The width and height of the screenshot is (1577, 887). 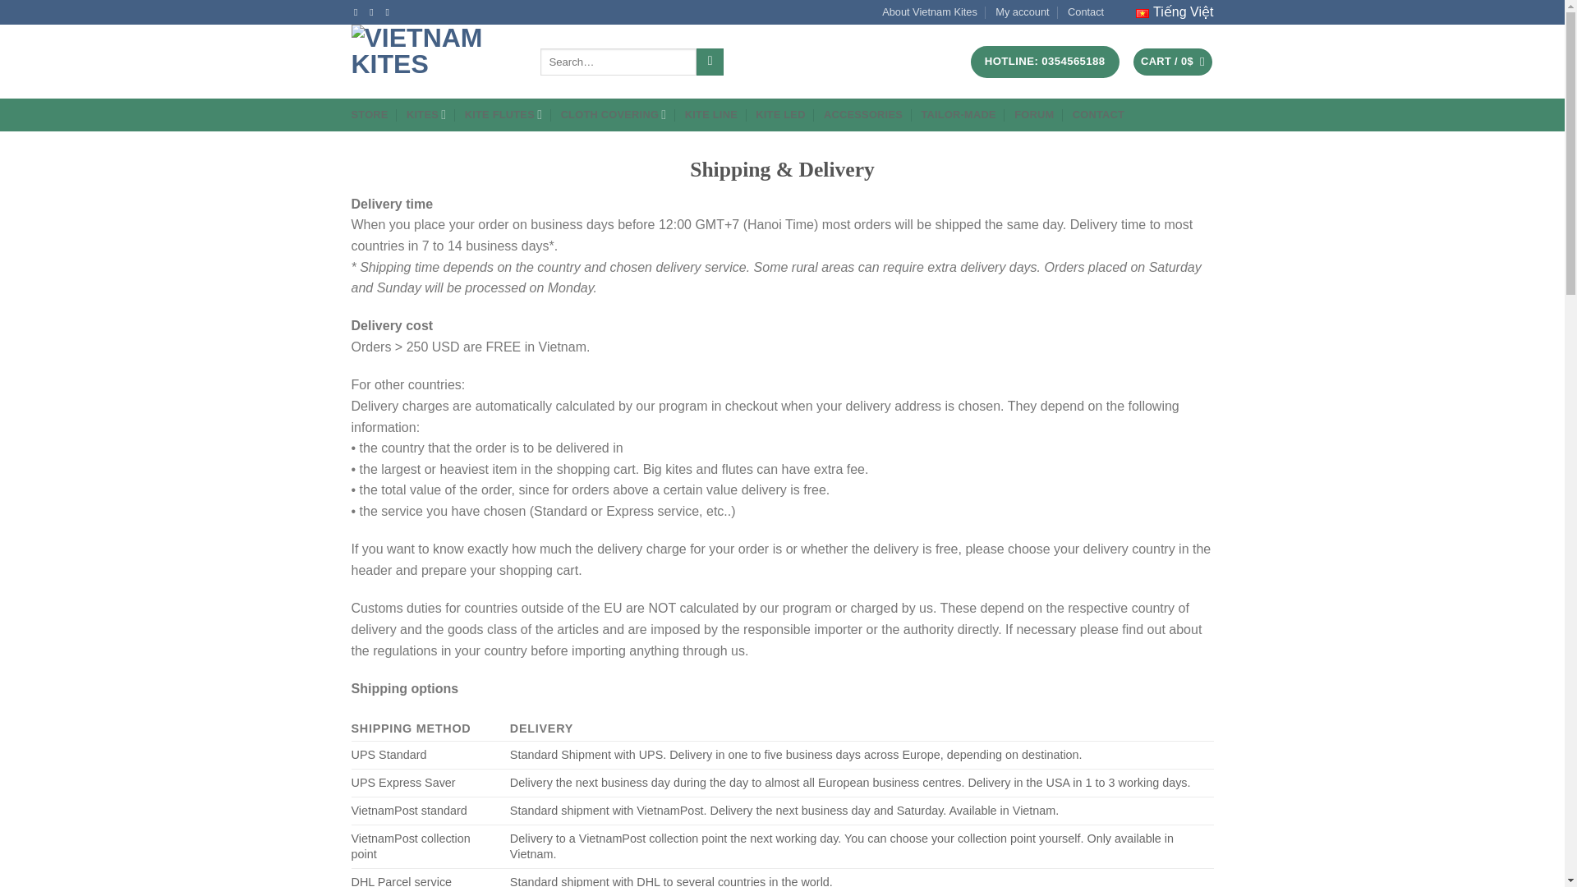 What do you see at coordinates (710, 62) in the screenshot?
I see `Search` at bounding box center [710, 62].